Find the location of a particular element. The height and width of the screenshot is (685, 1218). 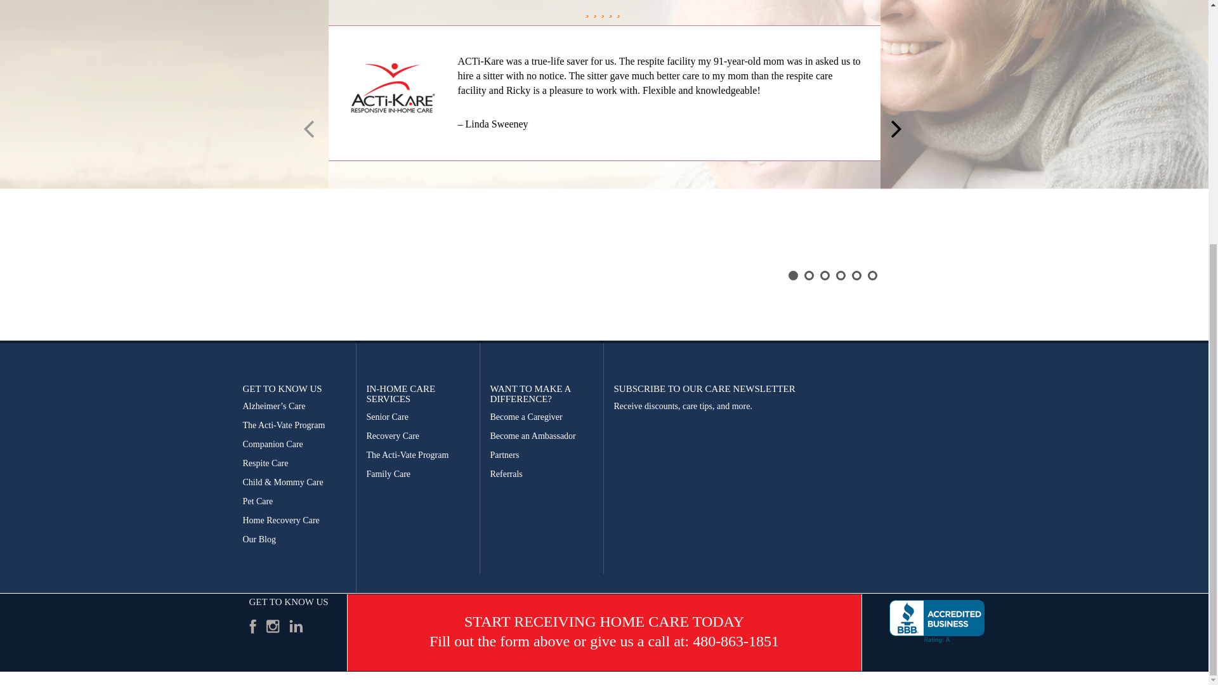

5 is located at coordinates (856, 275).